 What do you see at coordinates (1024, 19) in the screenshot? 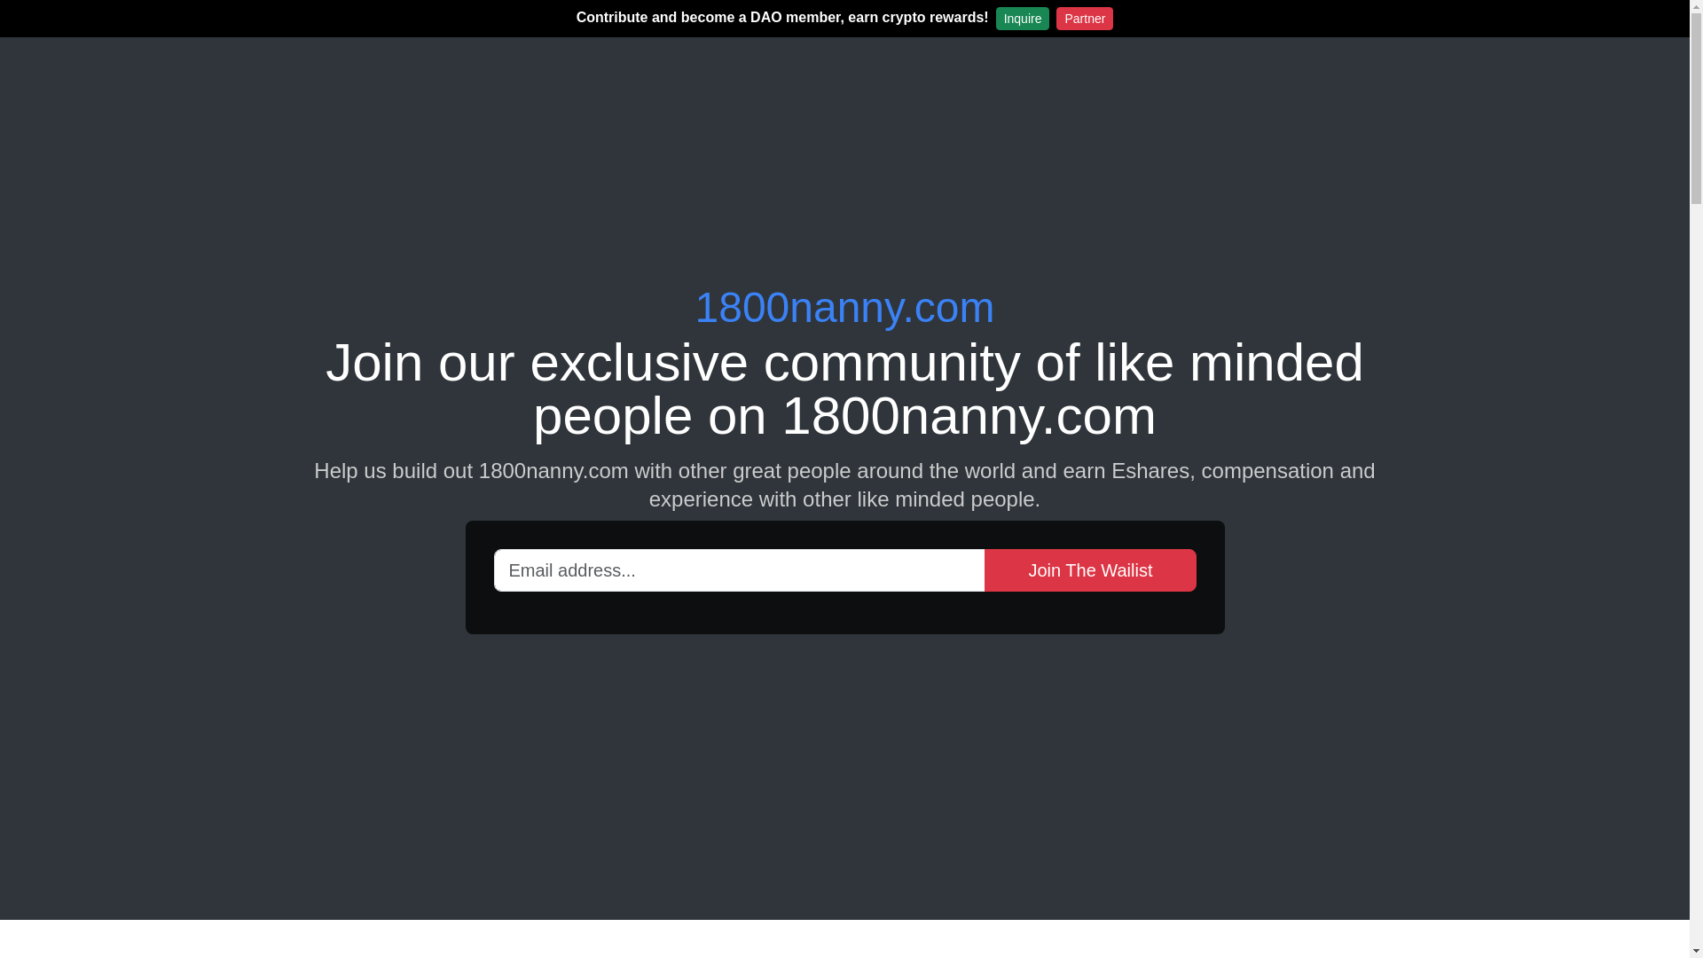
I see `Inquire` at bounding box center [1024, 19].